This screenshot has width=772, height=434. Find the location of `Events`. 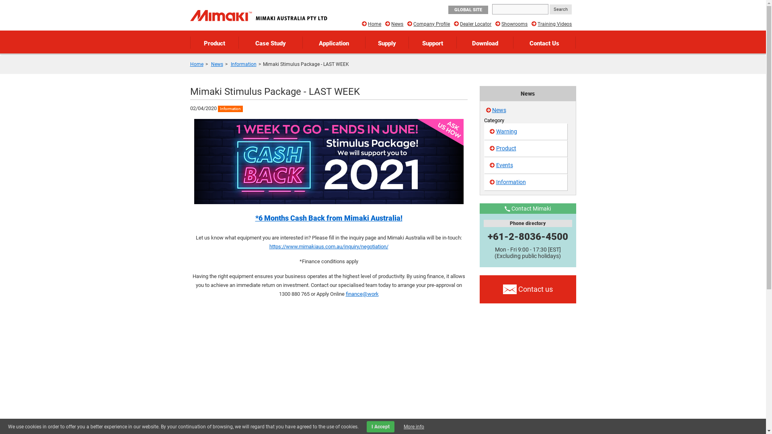

Events is located at coordinates (526, 166).